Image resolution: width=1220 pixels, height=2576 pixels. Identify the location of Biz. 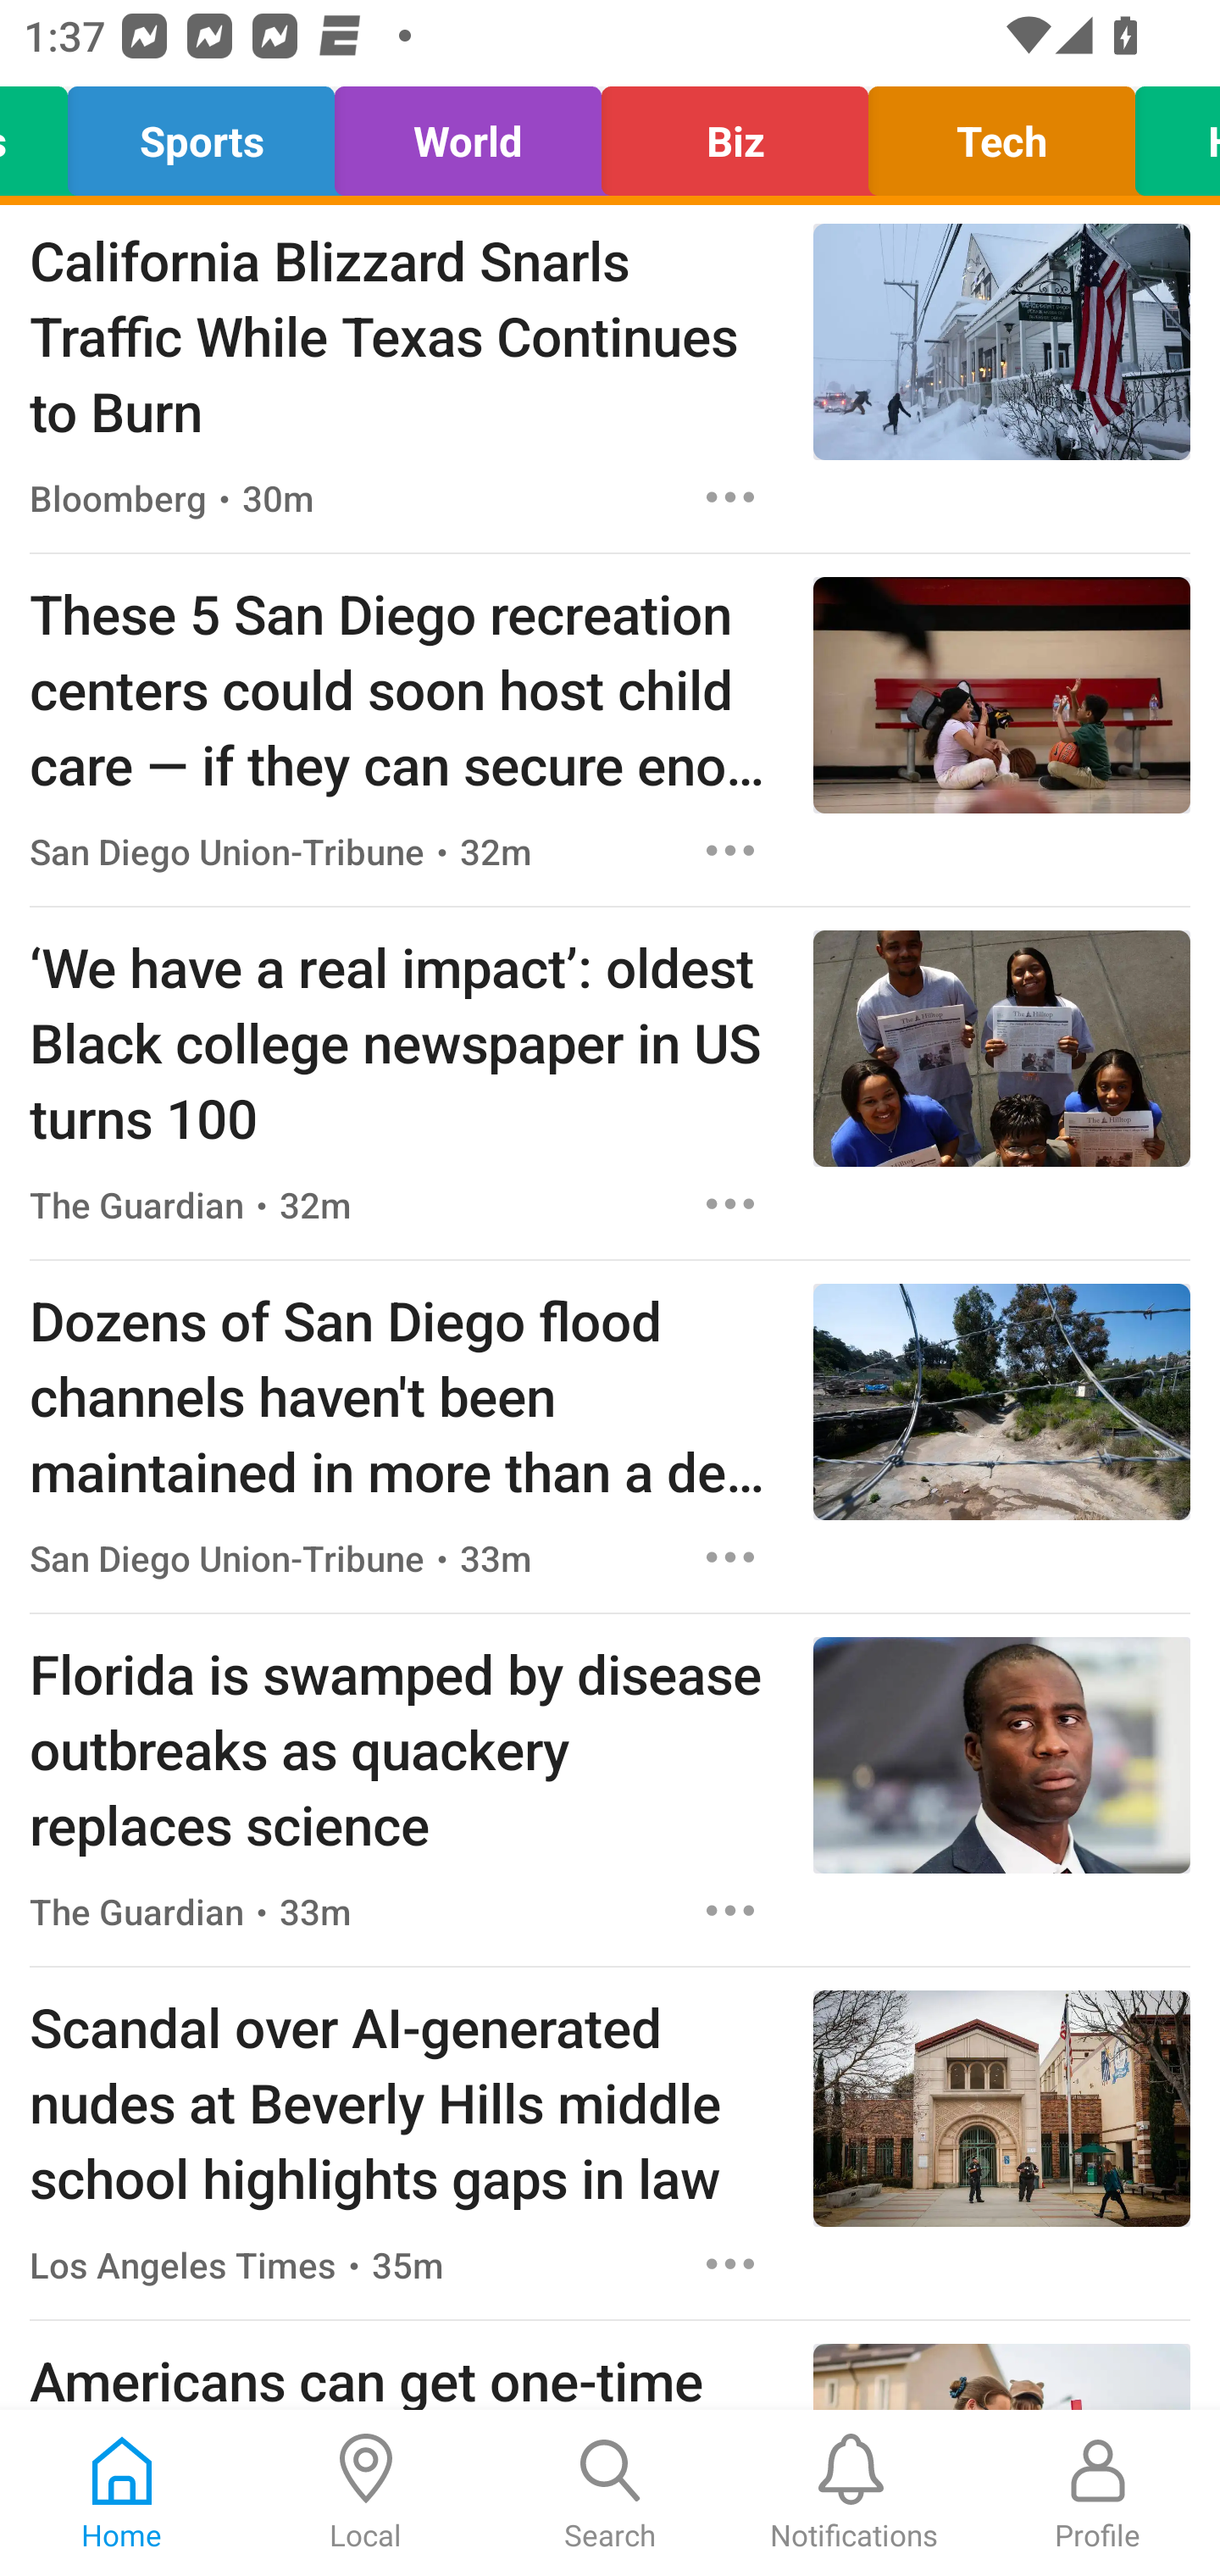
(734, 134).